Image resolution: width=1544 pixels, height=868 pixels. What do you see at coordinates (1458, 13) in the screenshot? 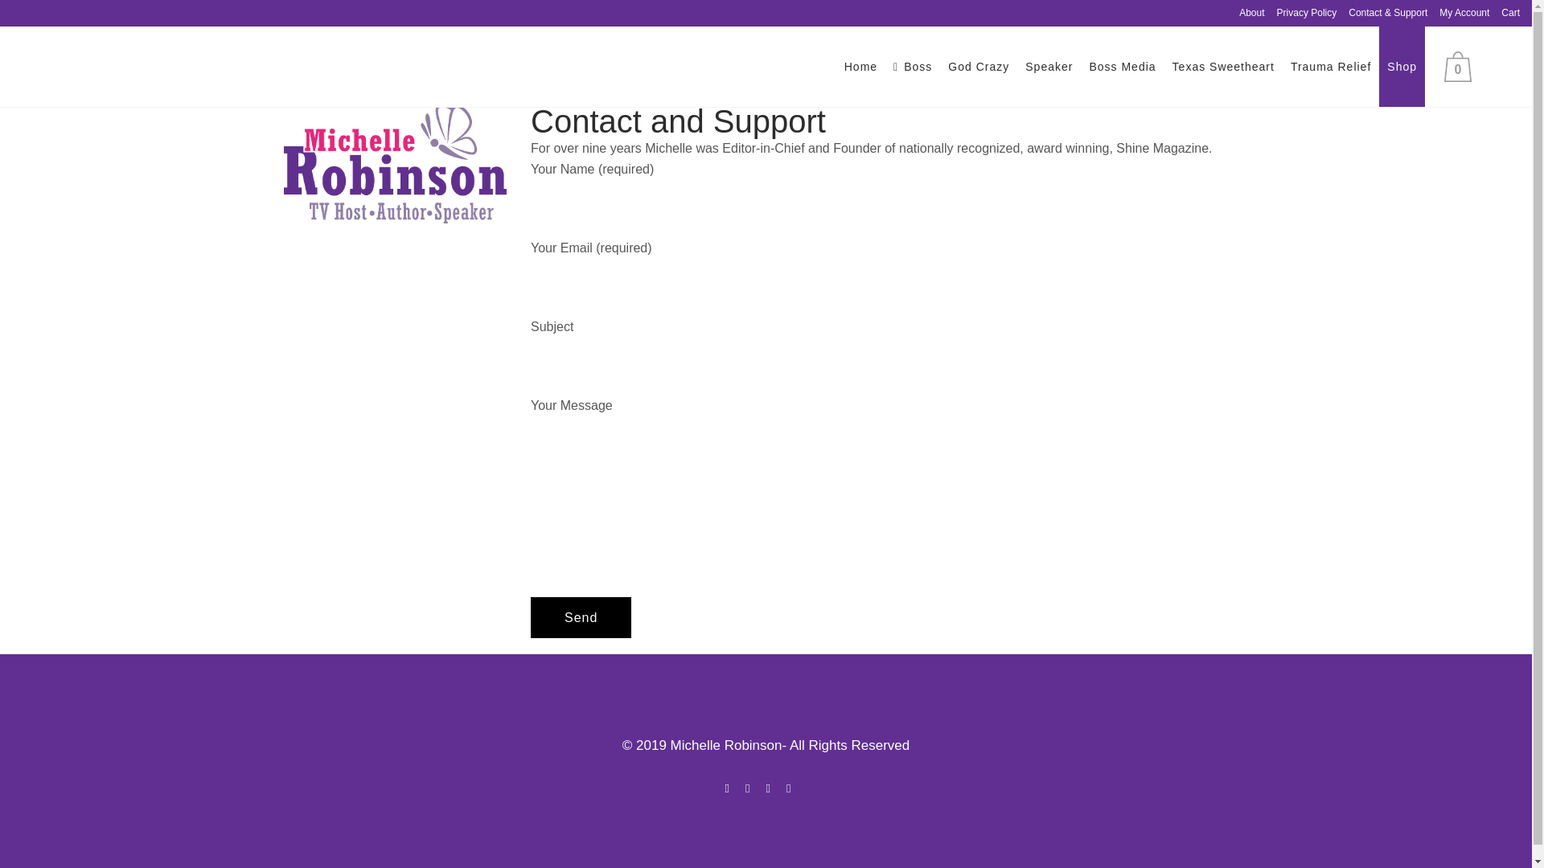
I see `My Account` at bounding box center [1458, 13].